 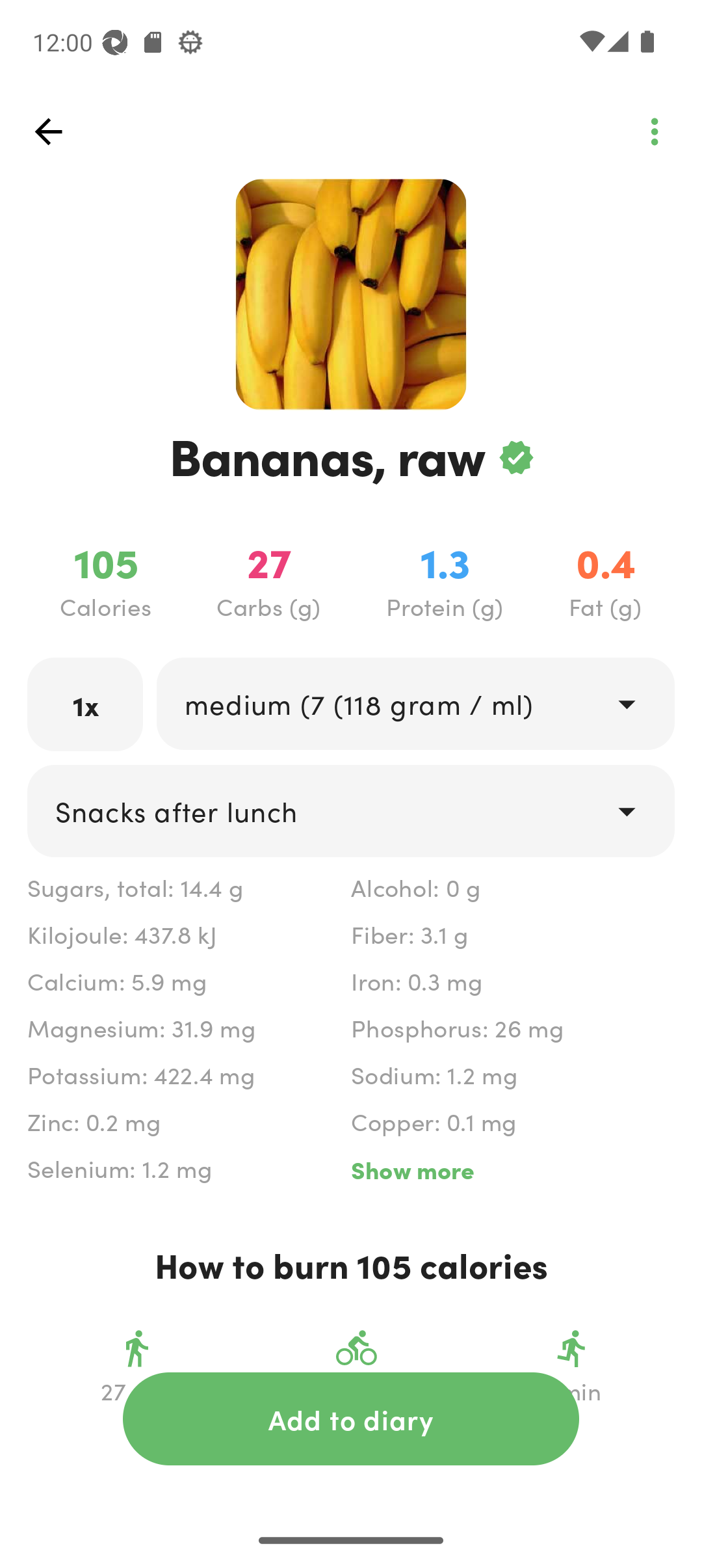 What do you see at coordinates (351, 1419) in the screenshot?
I see `action_button Add to diary` at bounding box center [351, 1419].